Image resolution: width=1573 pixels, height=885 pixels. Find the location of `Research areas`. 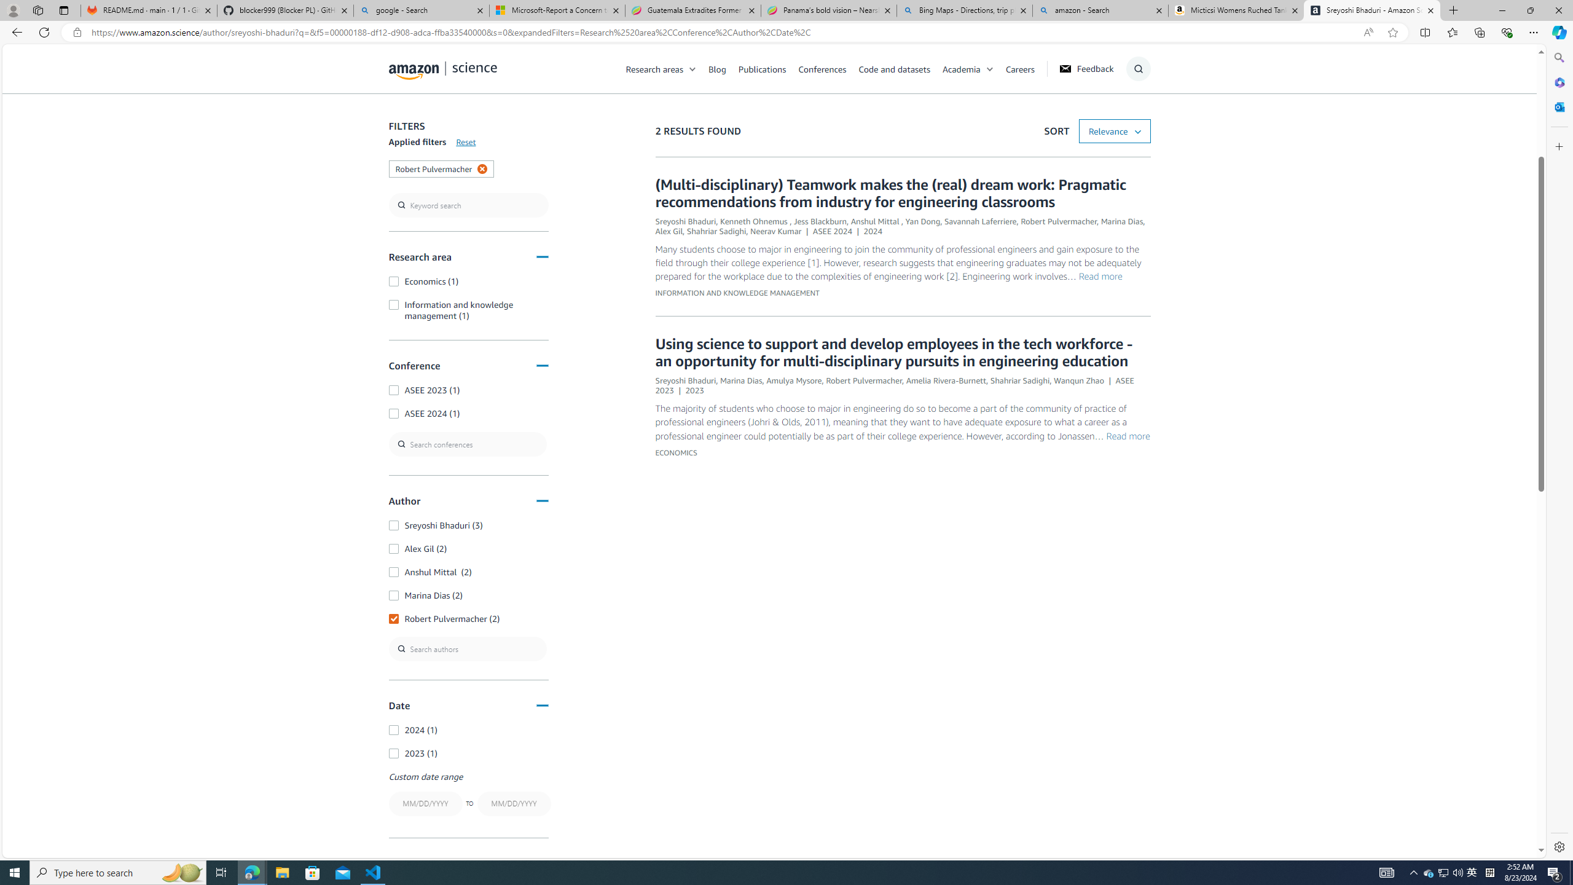

Research areas is located at coordinates (655, 68).